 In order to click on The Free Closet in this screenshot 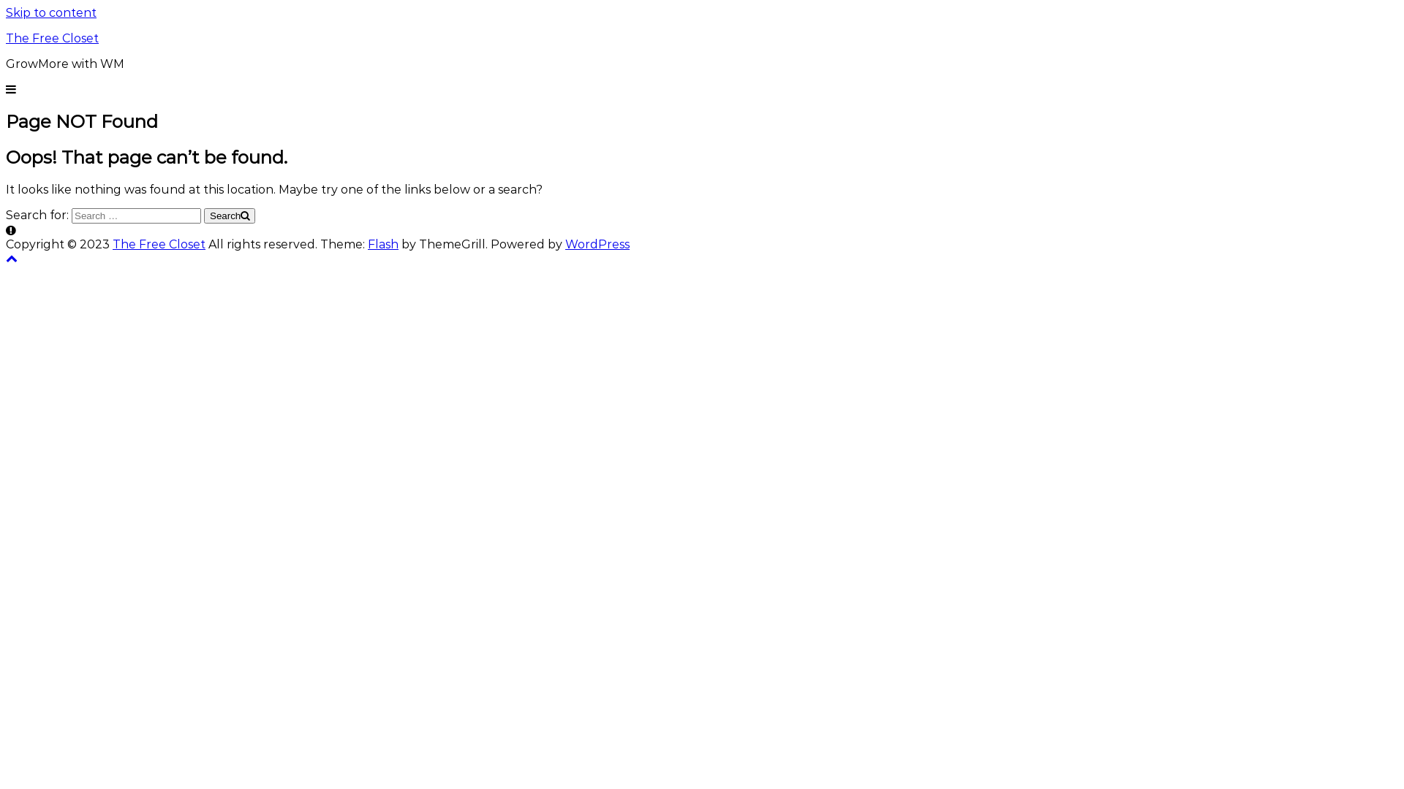, I will do `click(53, 38)`.